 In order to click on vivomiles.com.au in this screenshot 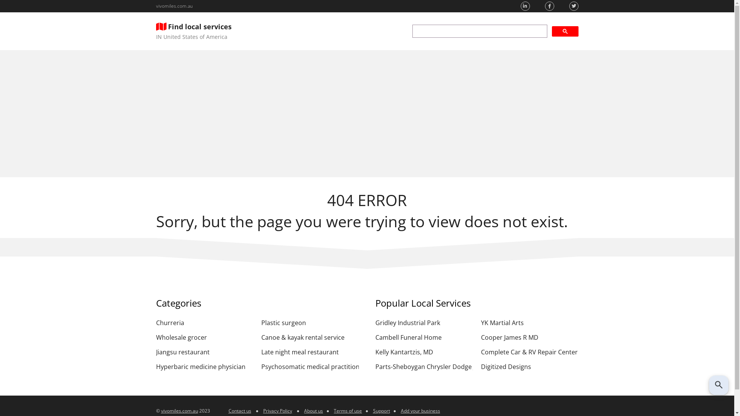, I will do `click(180, 411)`.